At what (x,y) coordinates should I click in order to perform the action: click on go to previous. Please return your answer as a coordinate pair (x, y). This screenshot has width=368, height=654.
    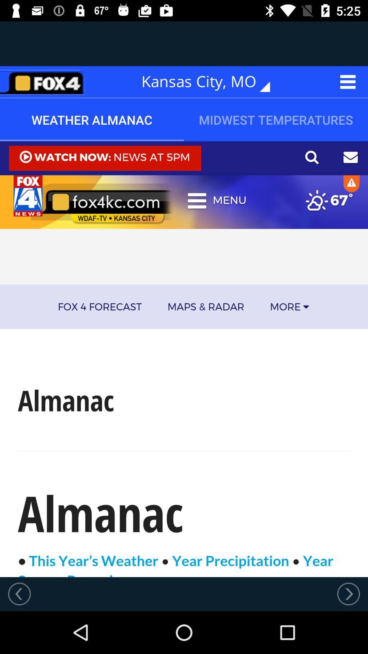
    Looking at the image, I should click on (19, 594).